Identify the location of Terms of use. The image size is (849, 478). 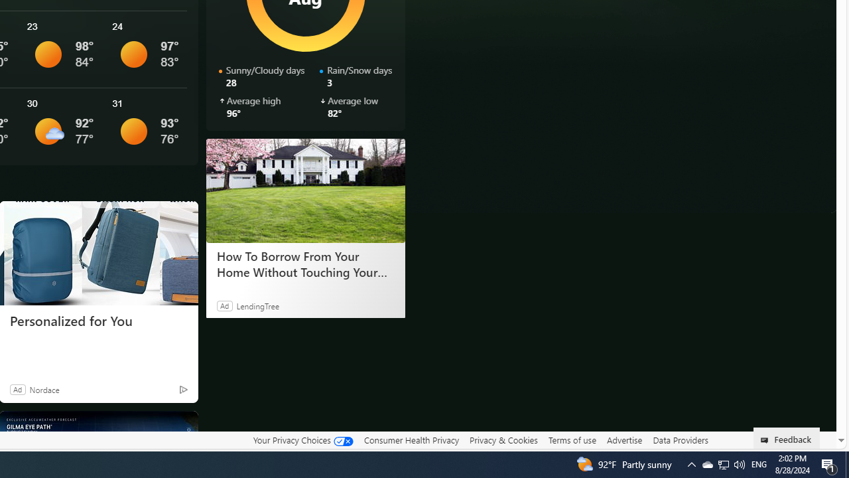
(572, 439).